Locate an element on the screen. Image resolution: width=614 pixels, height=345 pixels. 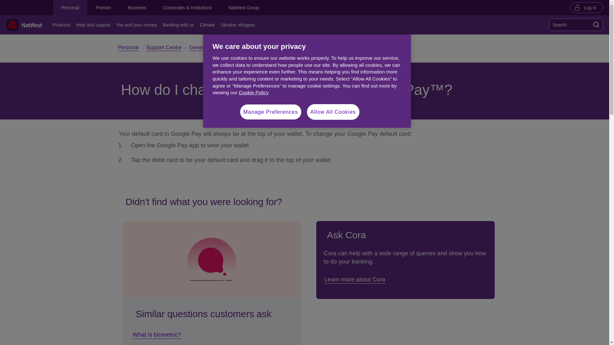
Personal is located at coordinates (70, 8).